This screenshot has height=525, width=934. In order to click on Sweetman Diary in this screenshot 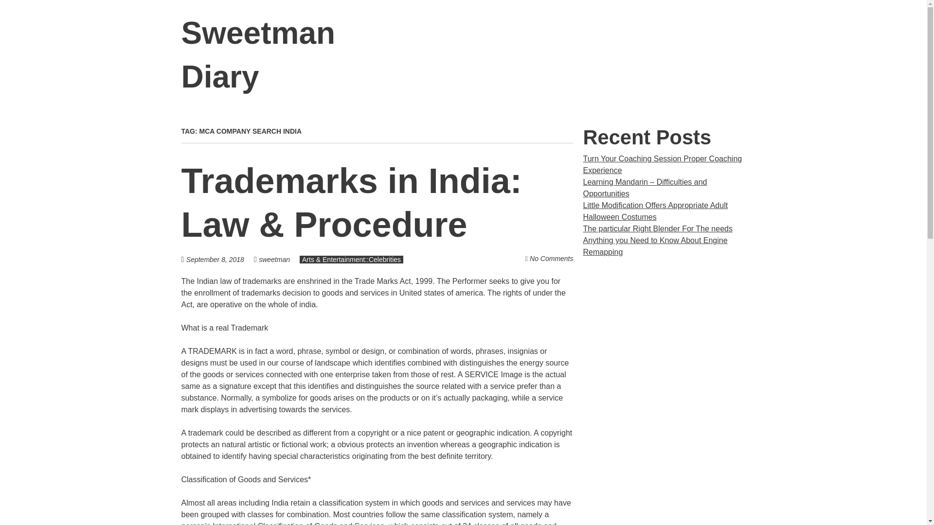, I will do `click(258, 55)`.